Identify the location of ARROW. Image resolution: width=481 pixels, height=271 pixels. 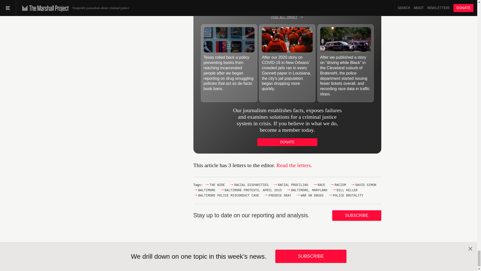
(301, 17).